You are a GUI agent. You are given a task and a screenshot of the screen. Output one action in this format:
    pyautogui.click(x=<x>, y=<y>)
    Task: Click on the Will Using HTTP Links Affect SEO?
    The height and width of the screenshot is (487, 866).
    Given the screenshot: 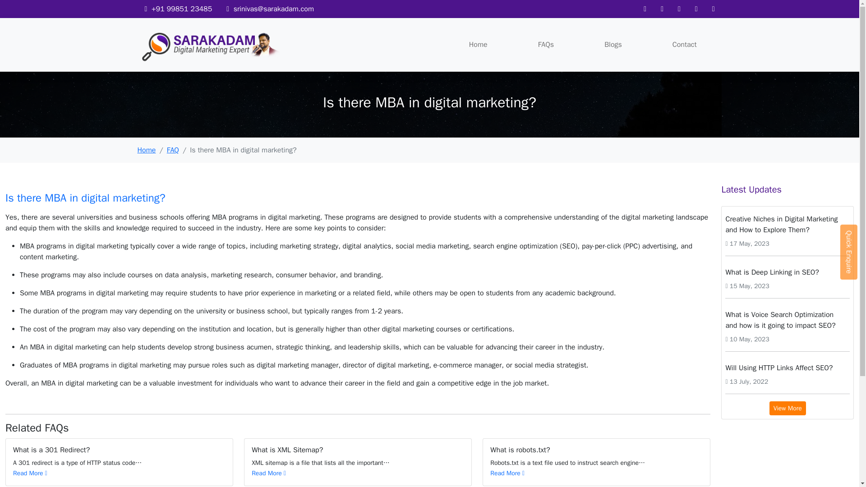 What is the action you would take?
    pyautogui.click(x=788, y=368)
    